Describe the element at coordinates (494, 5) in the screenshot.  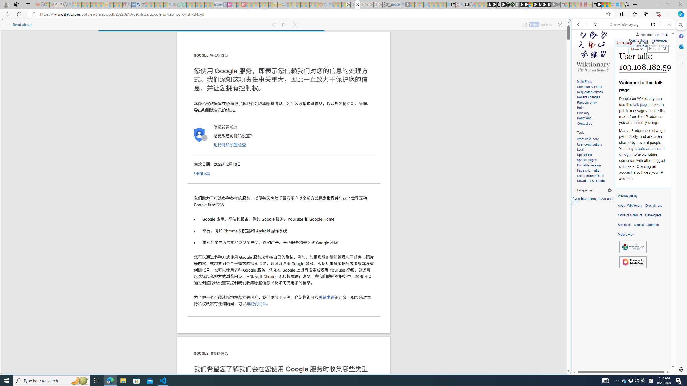
I see `Play Zoo Boom in your browser | Games from Microsoft Start` at that location.